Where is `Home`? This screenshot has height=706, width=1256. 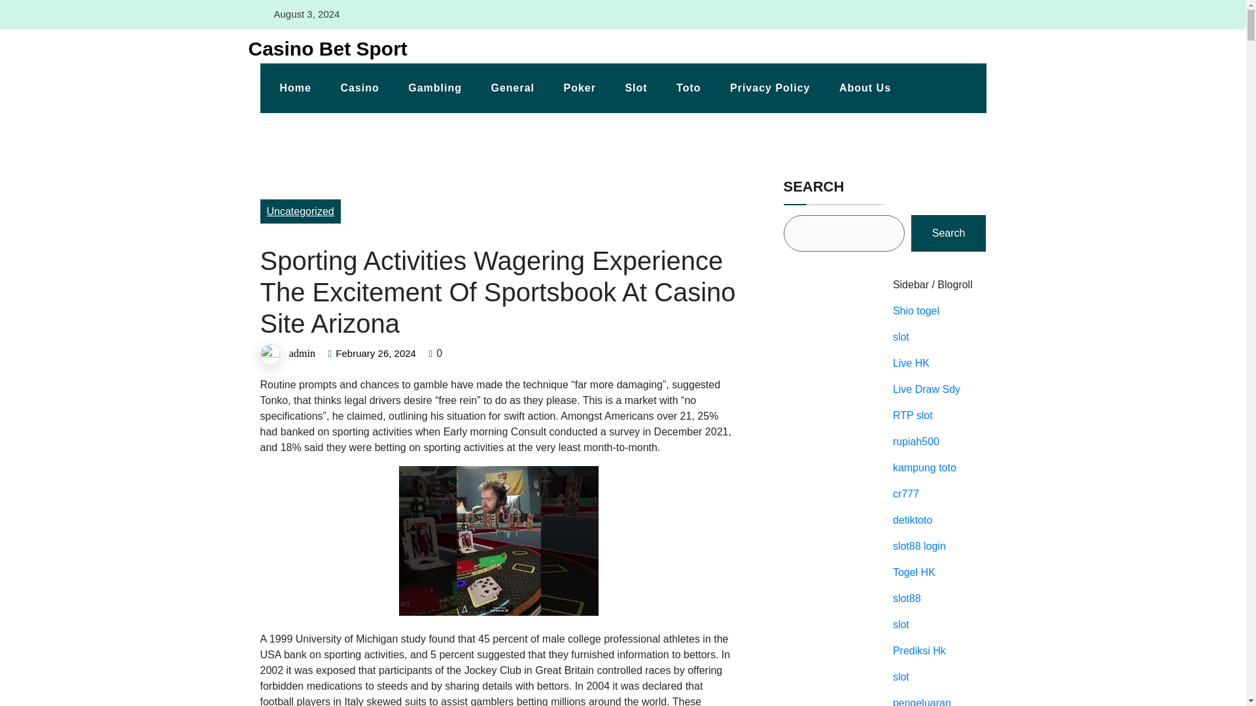
Home is located at coordinates (295, 88).